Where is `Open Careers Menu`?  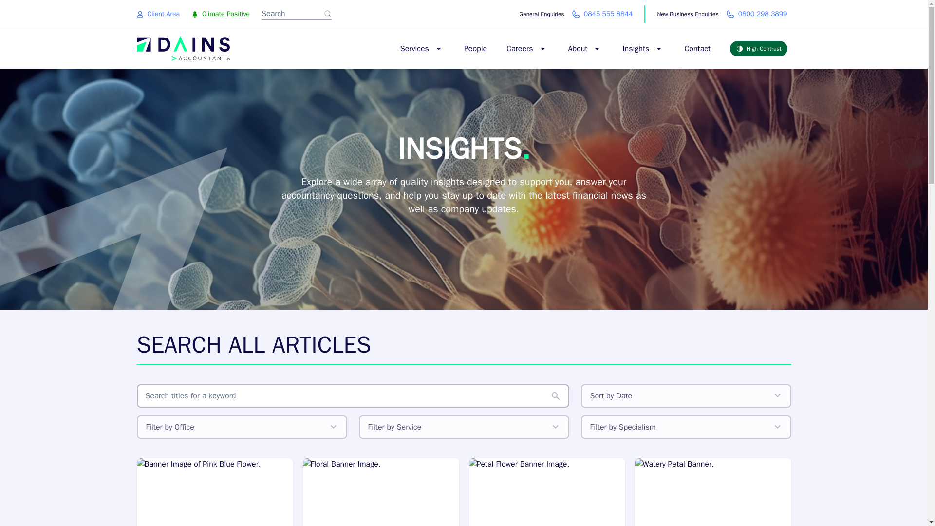
Open Careers Menu is located at coordinates (597, 49).